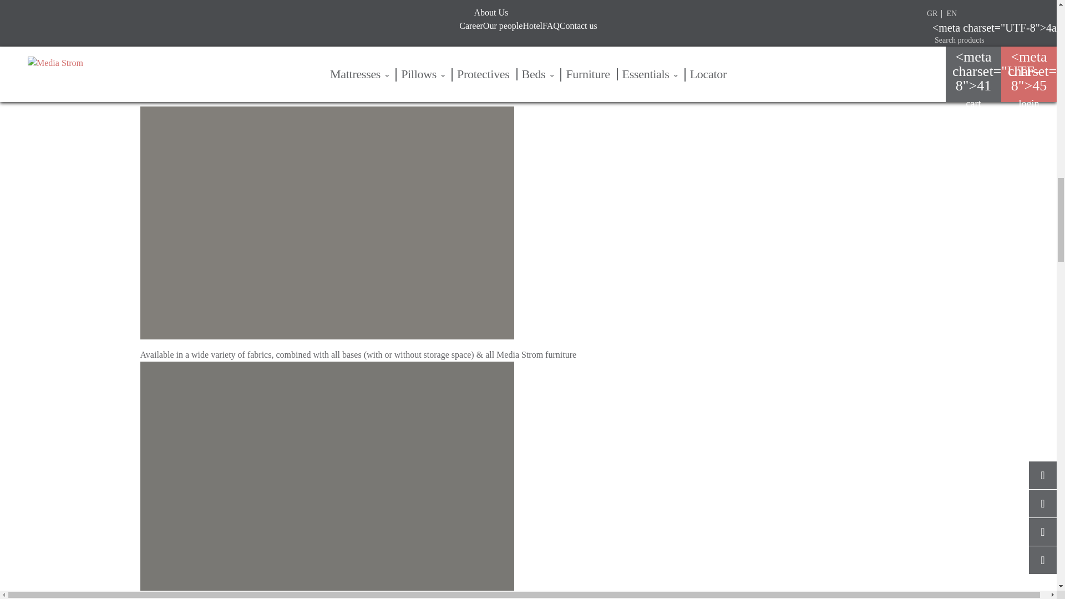  I want to click on BedStorizzz, so click(194, 32).